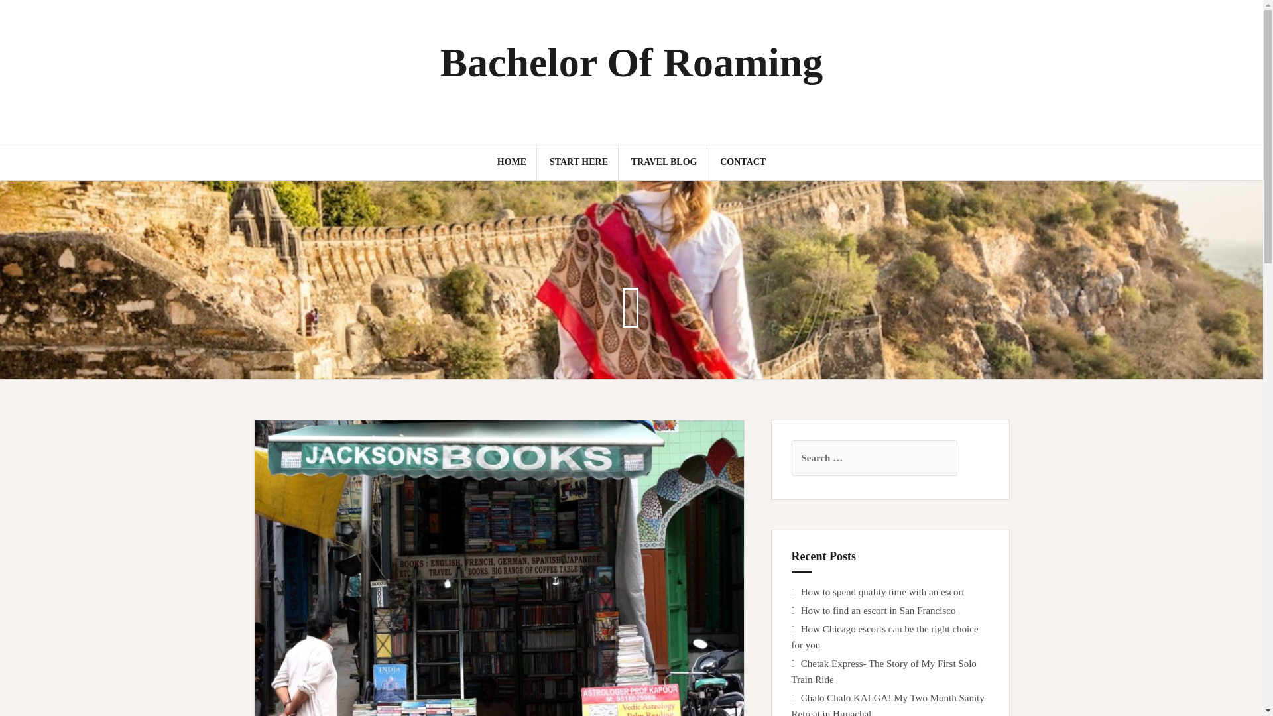 The image size is (1273, 716). What do you see at coordinates (25, 18) in the screenshot?
I see `Search` at bounding box center [25, 18].